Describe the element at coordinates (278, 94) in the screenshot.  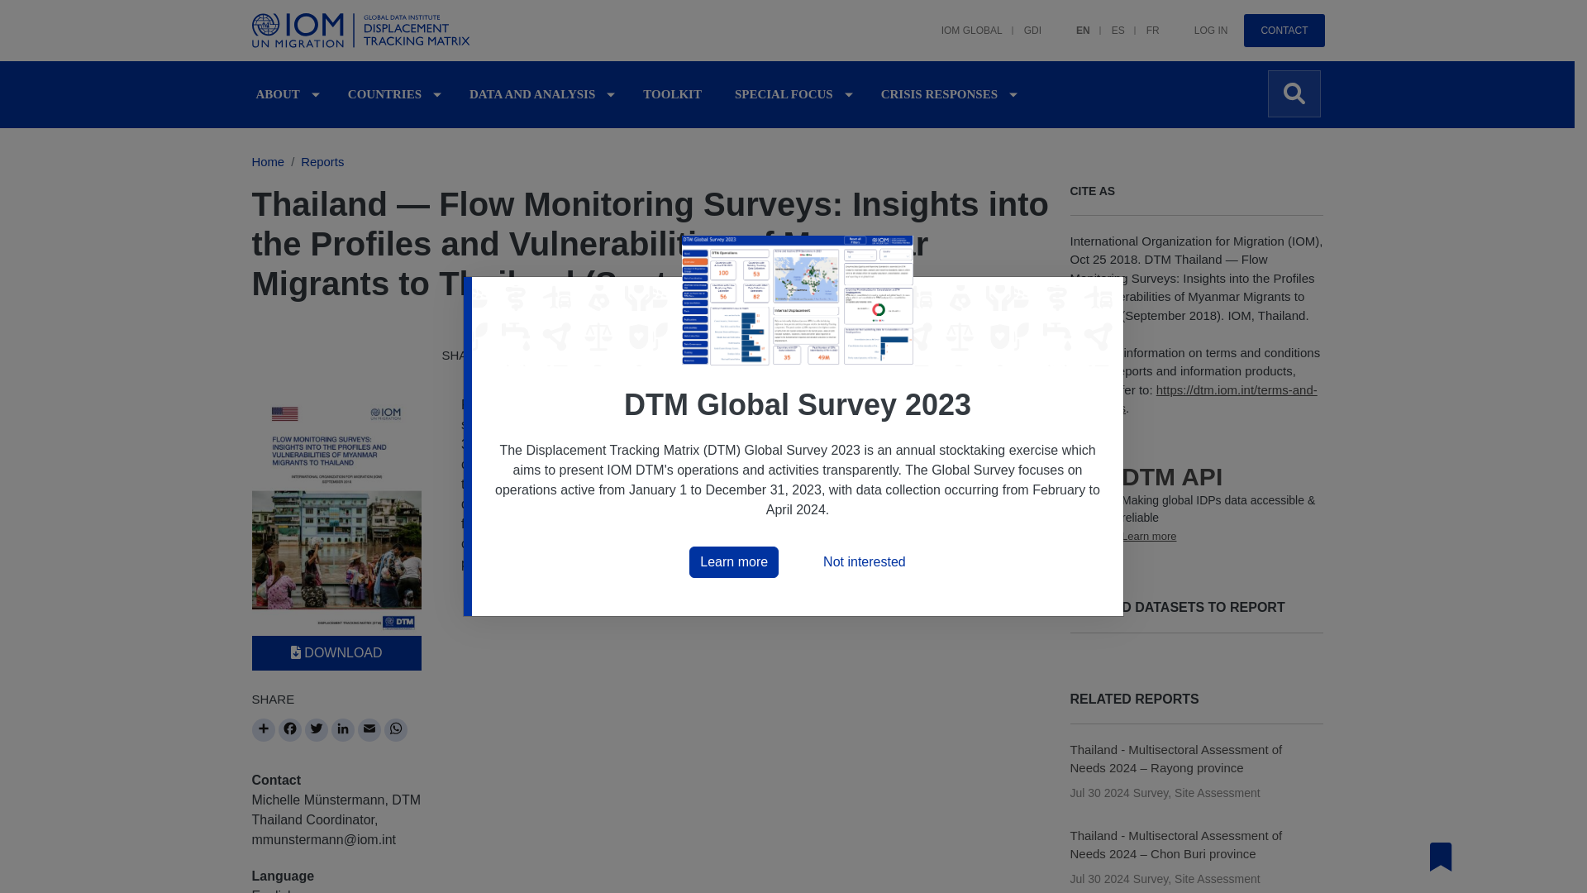
I see `ABOUT` at that location.